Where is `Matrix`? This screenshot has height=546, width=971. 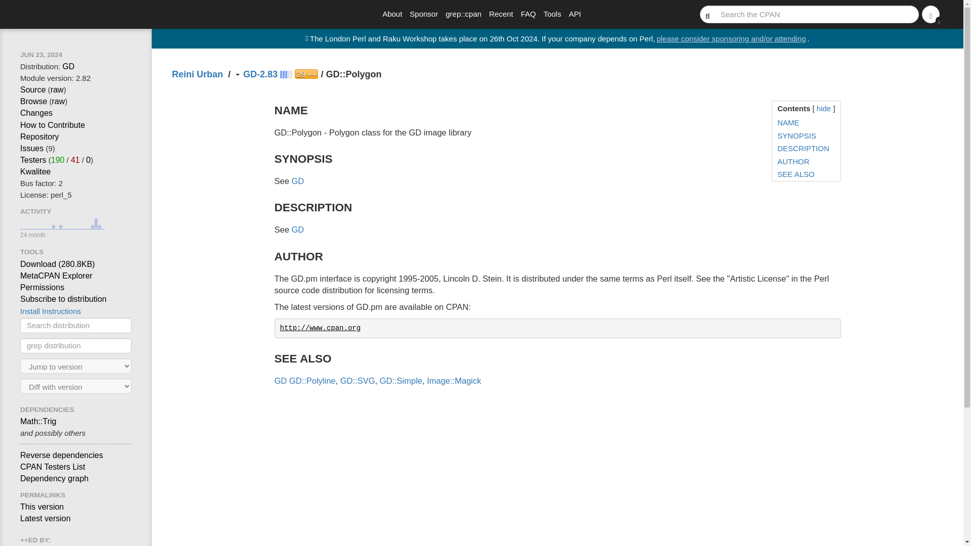 Matrix is located at coordinates (33, 160).